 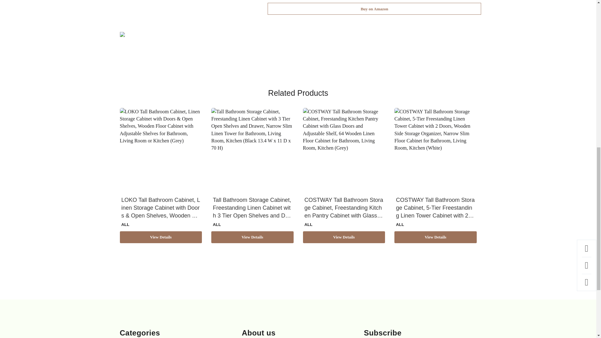 I want to click on View Details, so click(x=435, y=237).